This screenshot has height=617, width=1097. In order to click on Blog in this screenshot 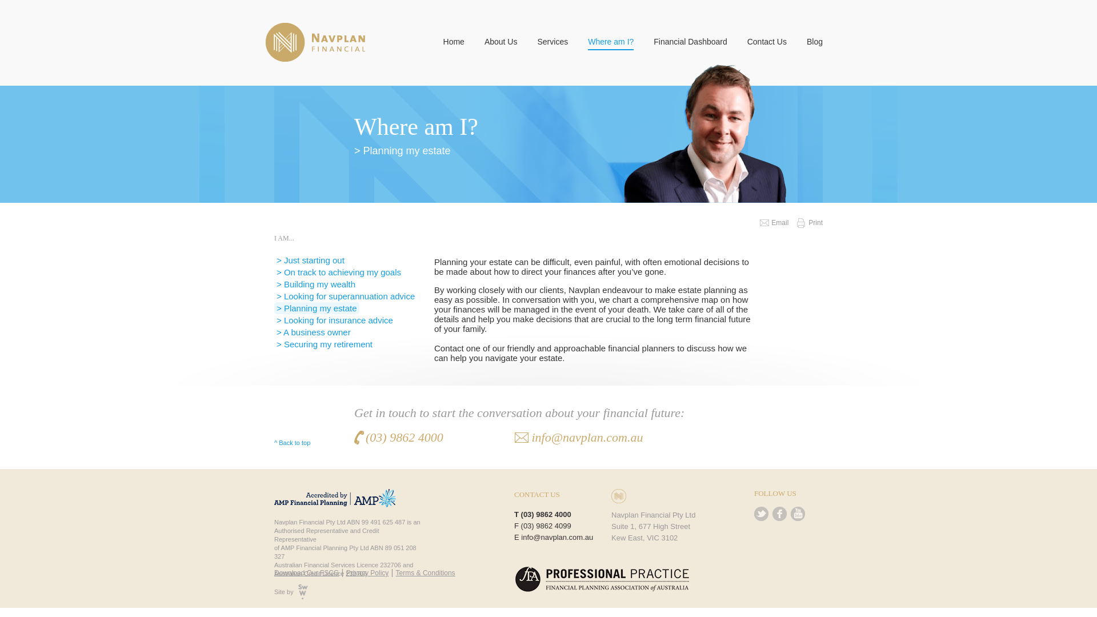, I will do `click(815, 43)`.